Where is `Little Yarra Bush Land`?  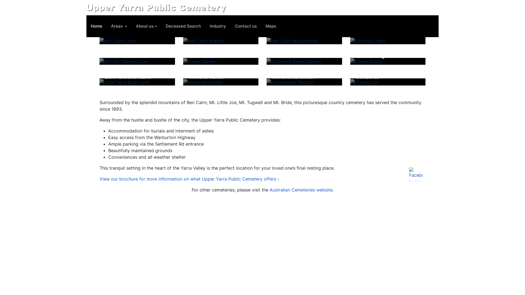 Little Yarra Bush Land is located at coordinates (128, 77).